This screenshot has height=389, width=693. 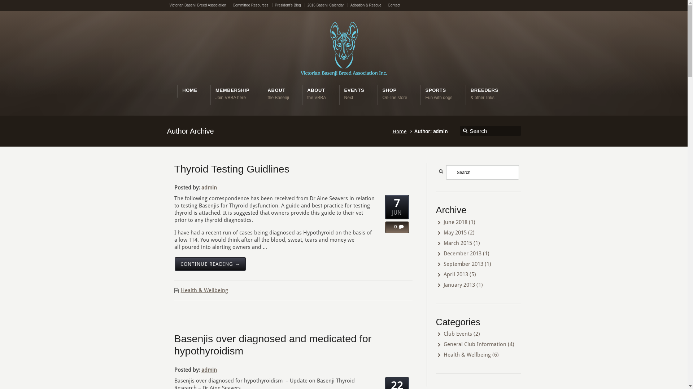 What do you see at coordinates (209, 188) in the screenshot?
I see `admin` at bounding box center [209, 188].